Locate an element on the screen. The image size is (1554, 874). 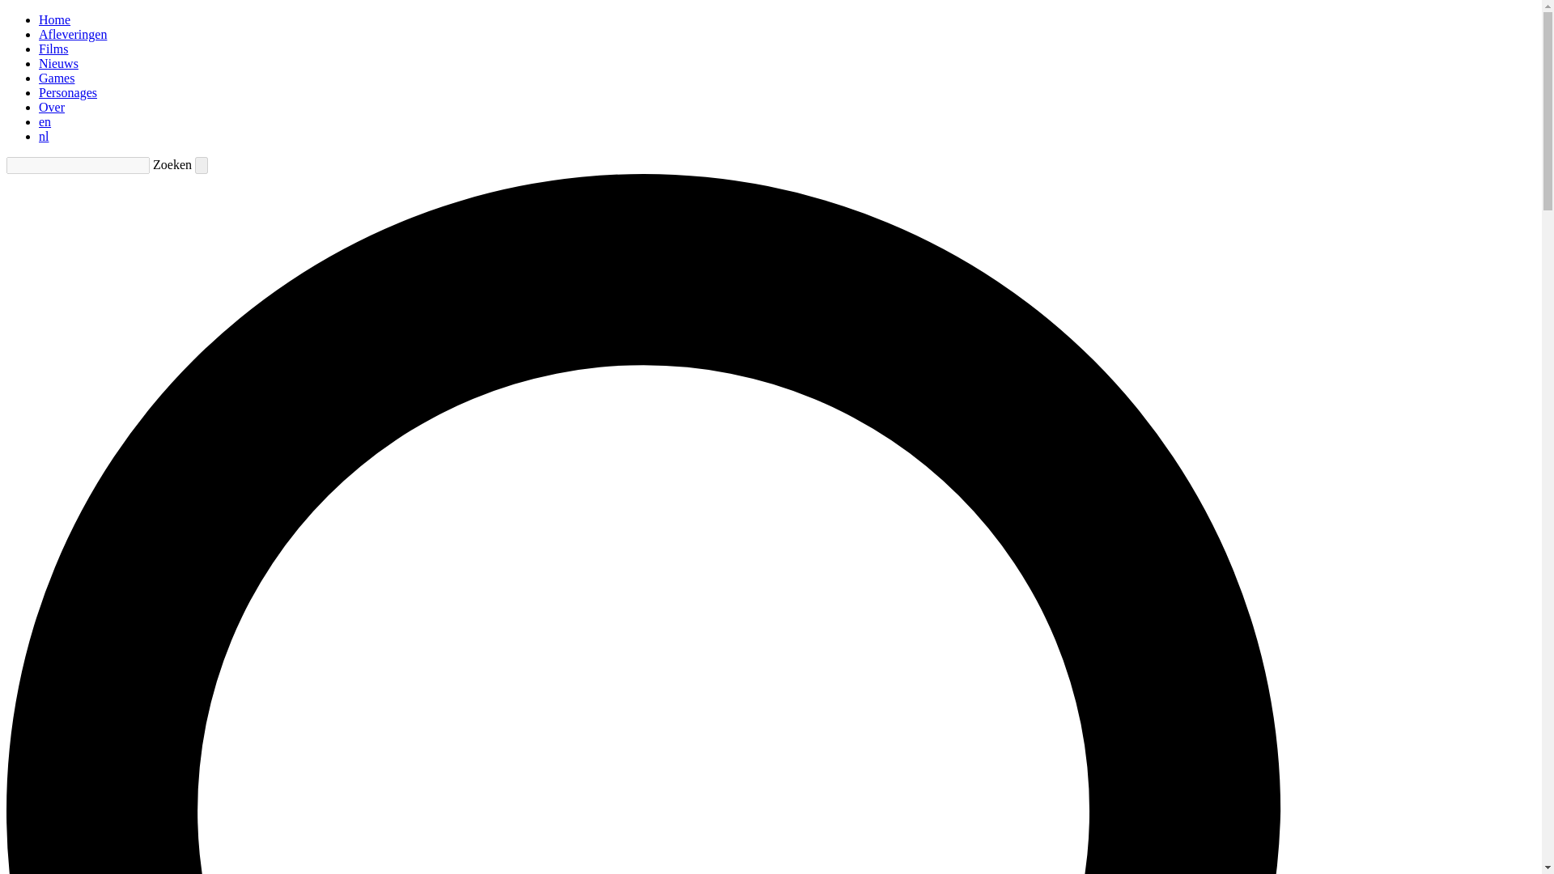
Over is located at coordinates (52, 107).